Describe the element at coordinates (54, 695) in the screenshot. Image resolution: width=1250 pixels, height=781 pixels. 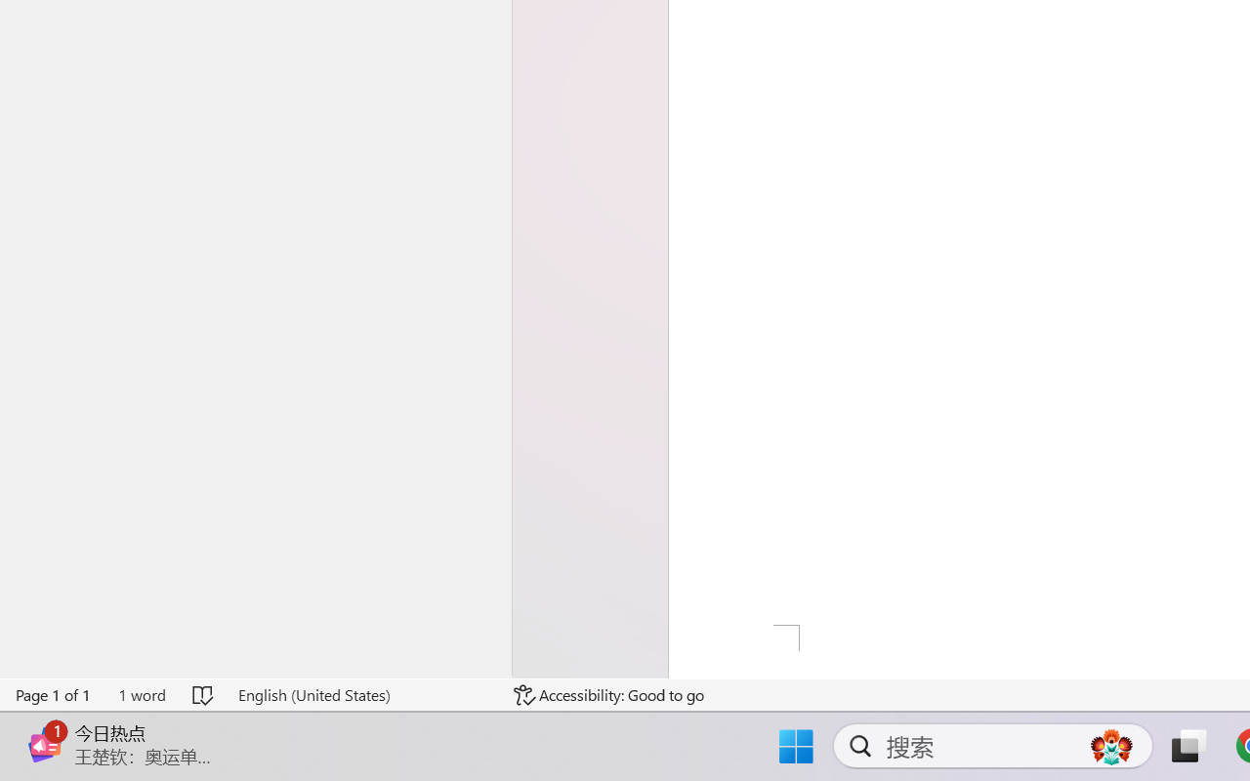
I see `Page Number Page 1 of 1` at that location.